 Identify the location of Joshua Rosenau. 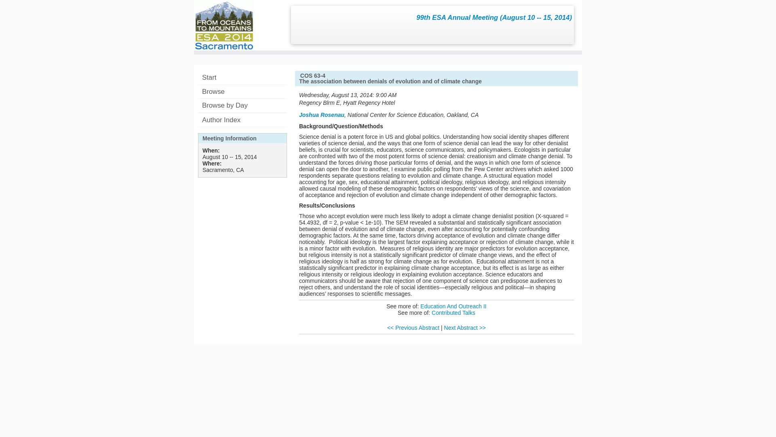
(322, 115).